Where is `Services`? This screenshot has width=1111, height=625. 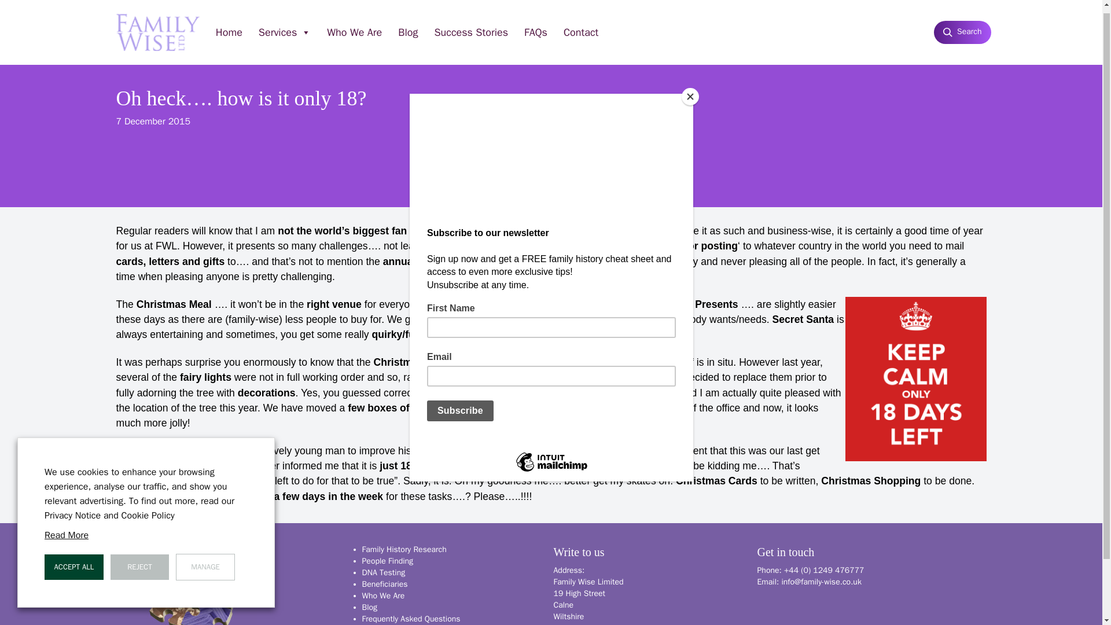 Services is located at coordinates (285, 27).